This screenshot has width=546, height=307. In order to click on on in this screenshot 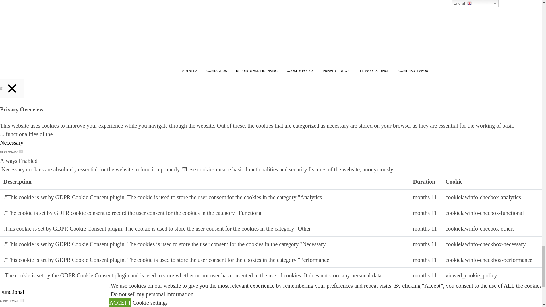, I will do `click(21, 151)`.